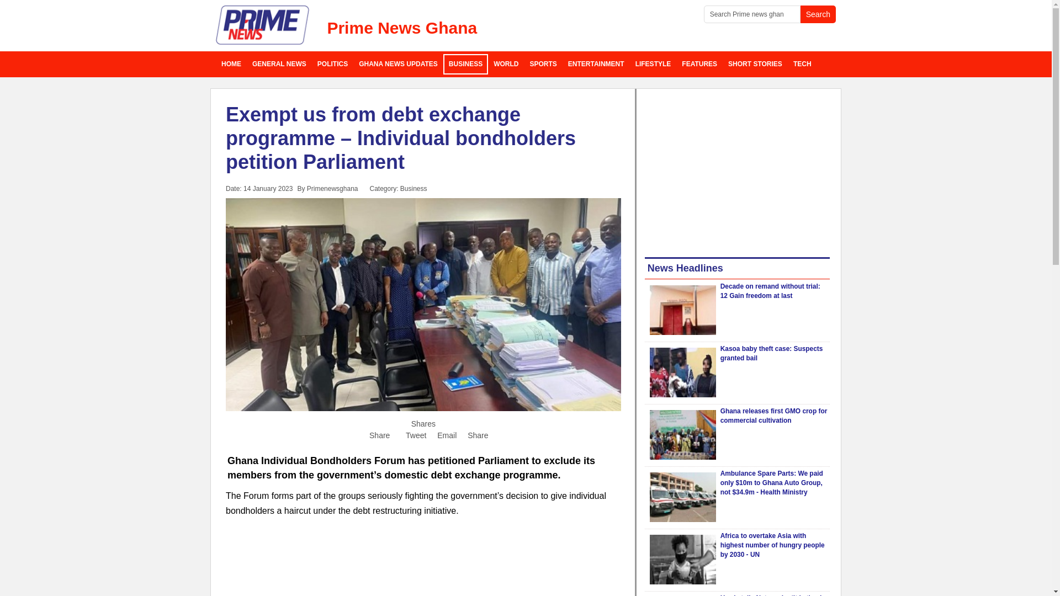  Describe the element at coordinates (596, 64) in the screenshot. I see `ENTERTAINMENT` at that location.